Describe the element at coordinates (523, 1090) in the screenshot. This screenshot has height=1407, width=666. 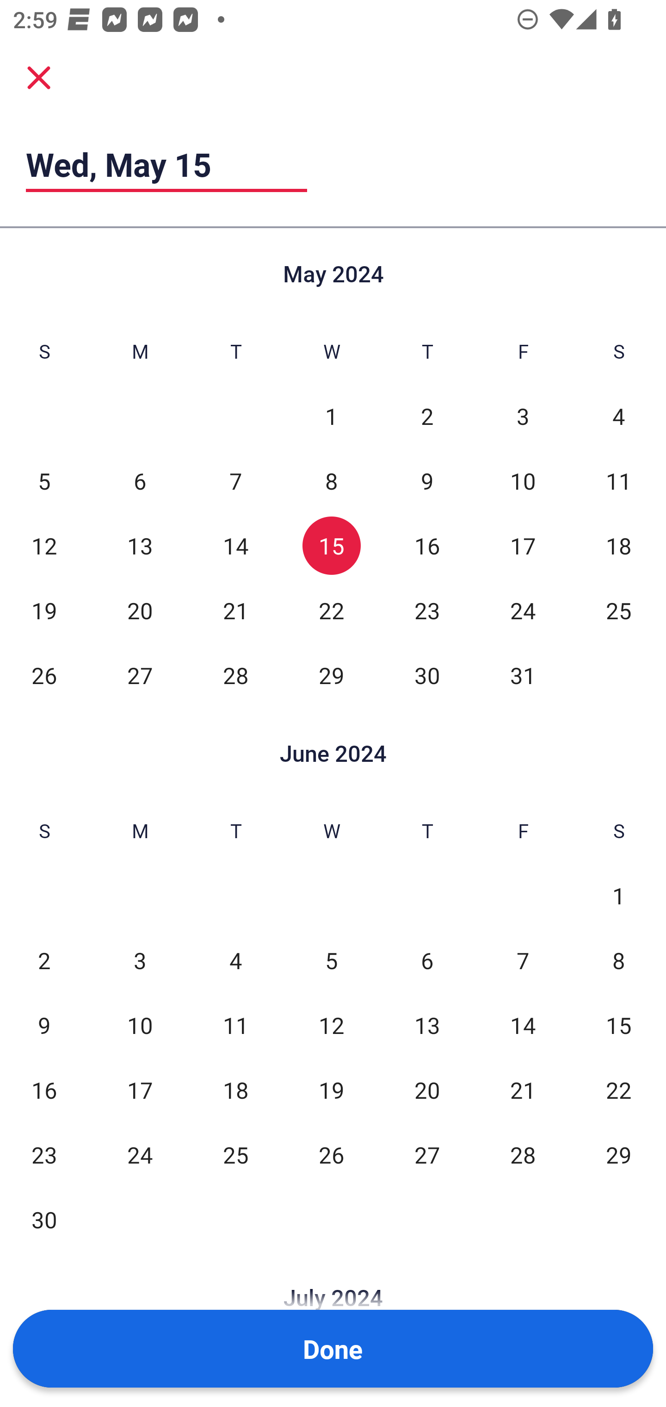
I see `21 Fri, Jun 21, Not Selected` at that location.